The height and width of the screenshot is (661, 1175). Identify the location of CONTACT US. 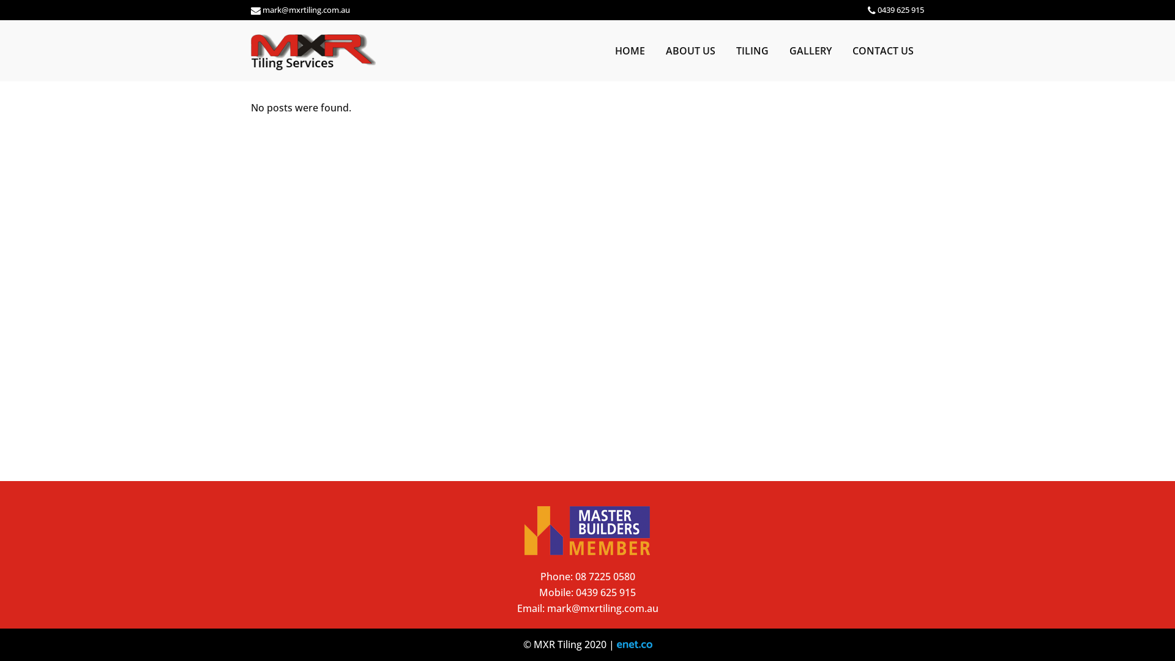
(883, 51).